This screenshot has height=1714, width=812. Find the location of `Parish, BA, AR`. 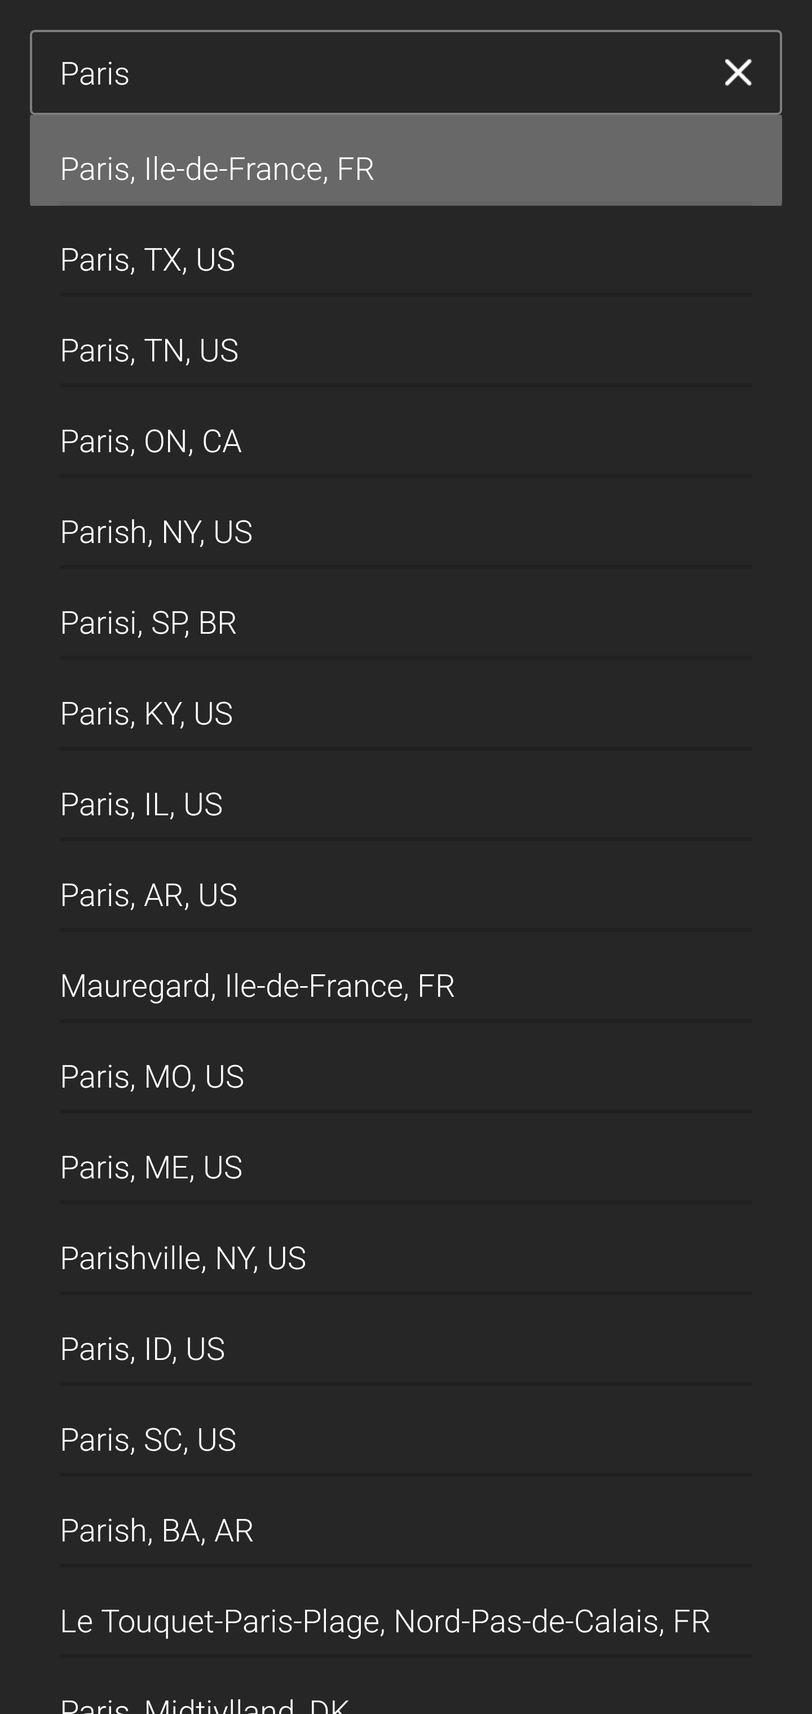

Parish, BA, AR is located at coordinates (406, 1522).